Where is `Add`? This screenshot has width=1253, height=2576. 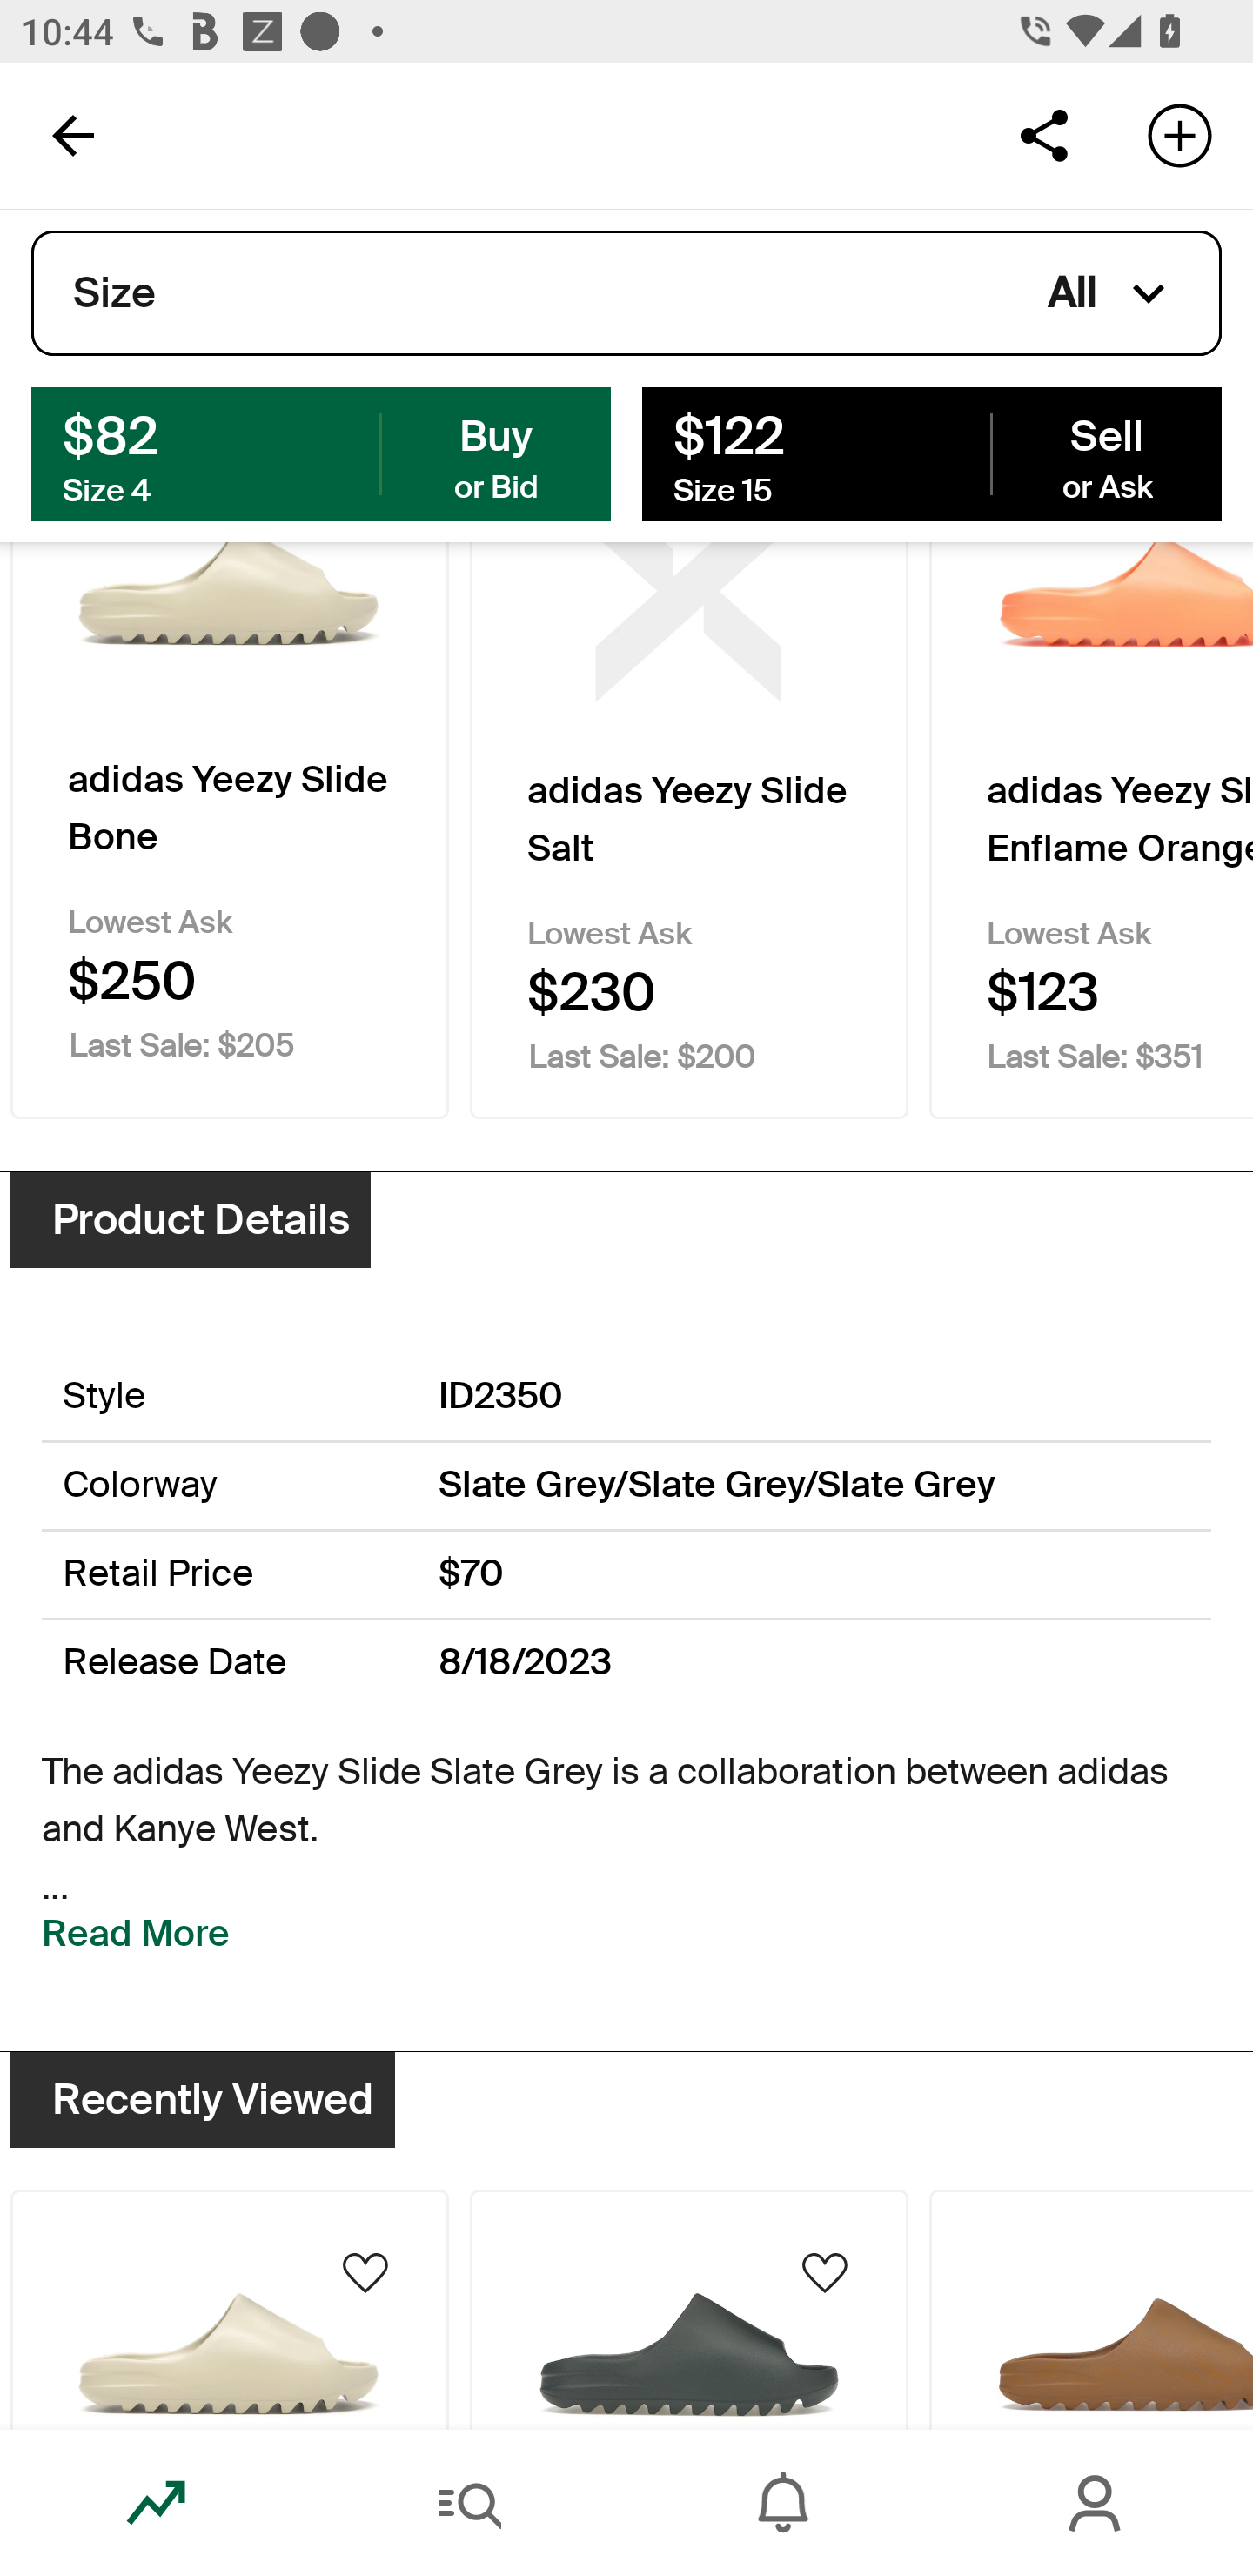
Add is located at coordinates (1180, 134).